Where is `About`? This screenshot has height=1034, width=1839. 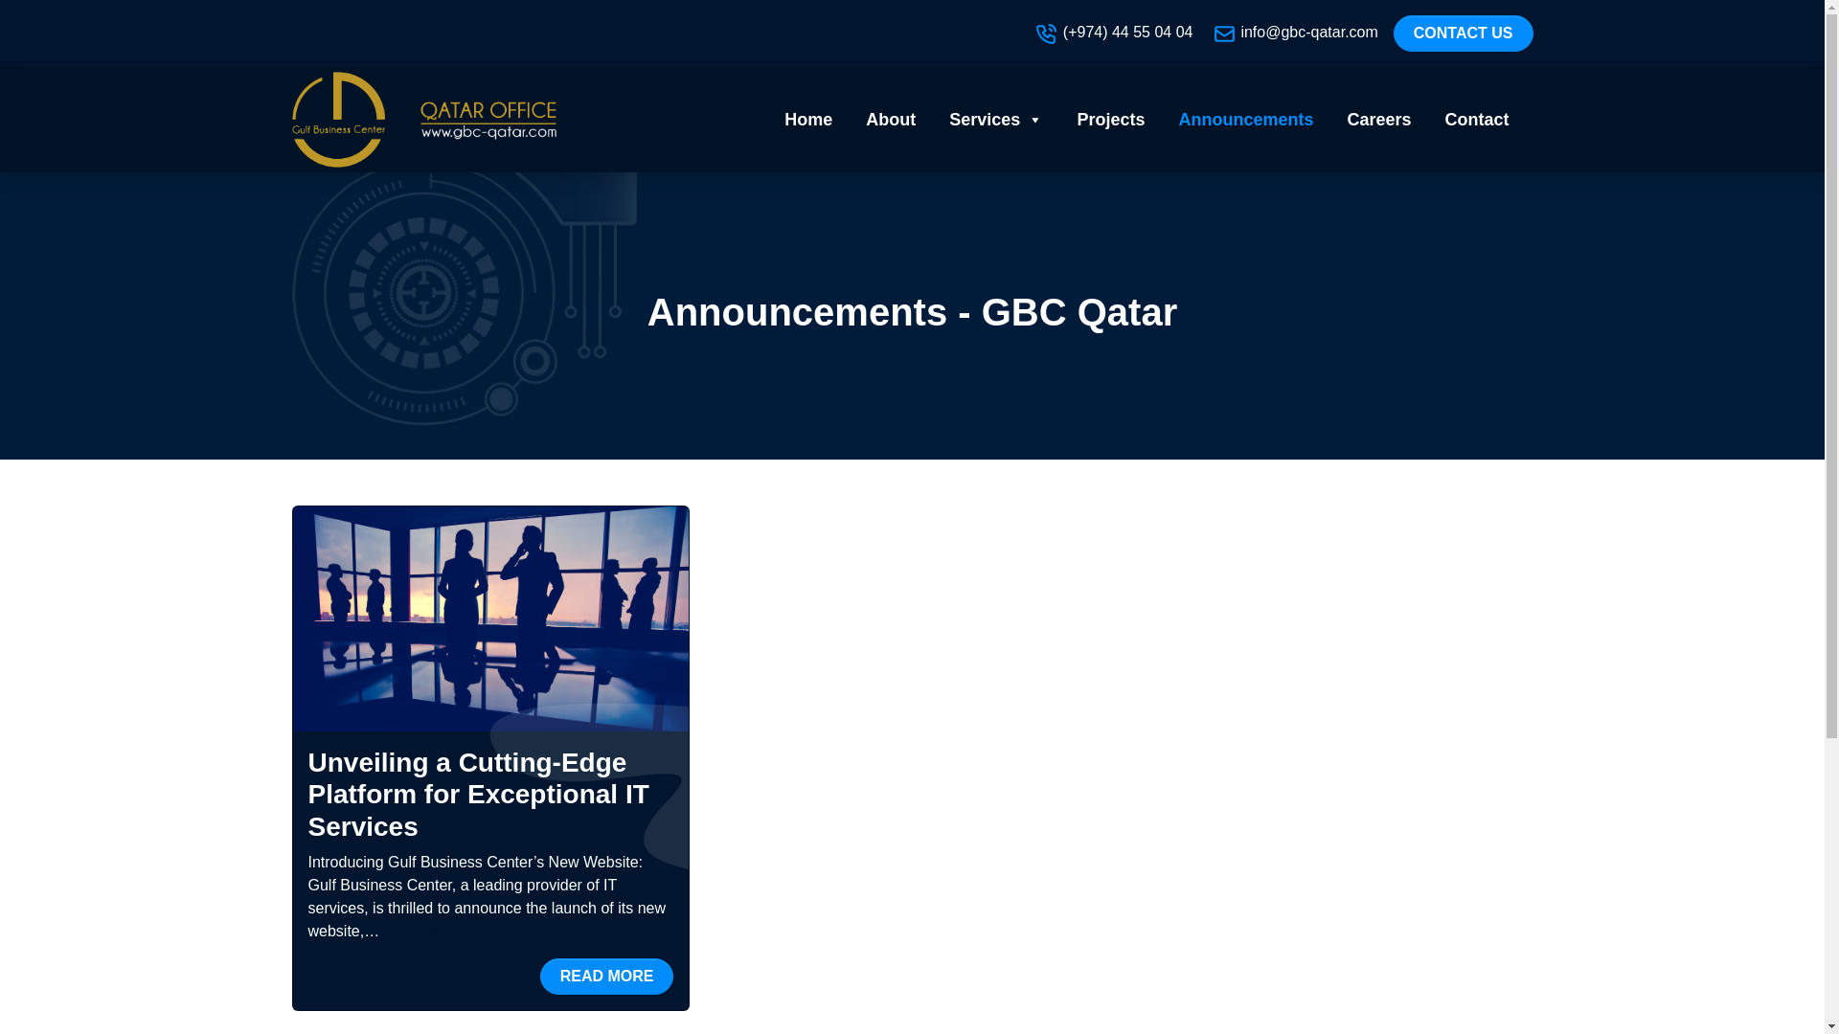 About is located at coordinates (891, 119).